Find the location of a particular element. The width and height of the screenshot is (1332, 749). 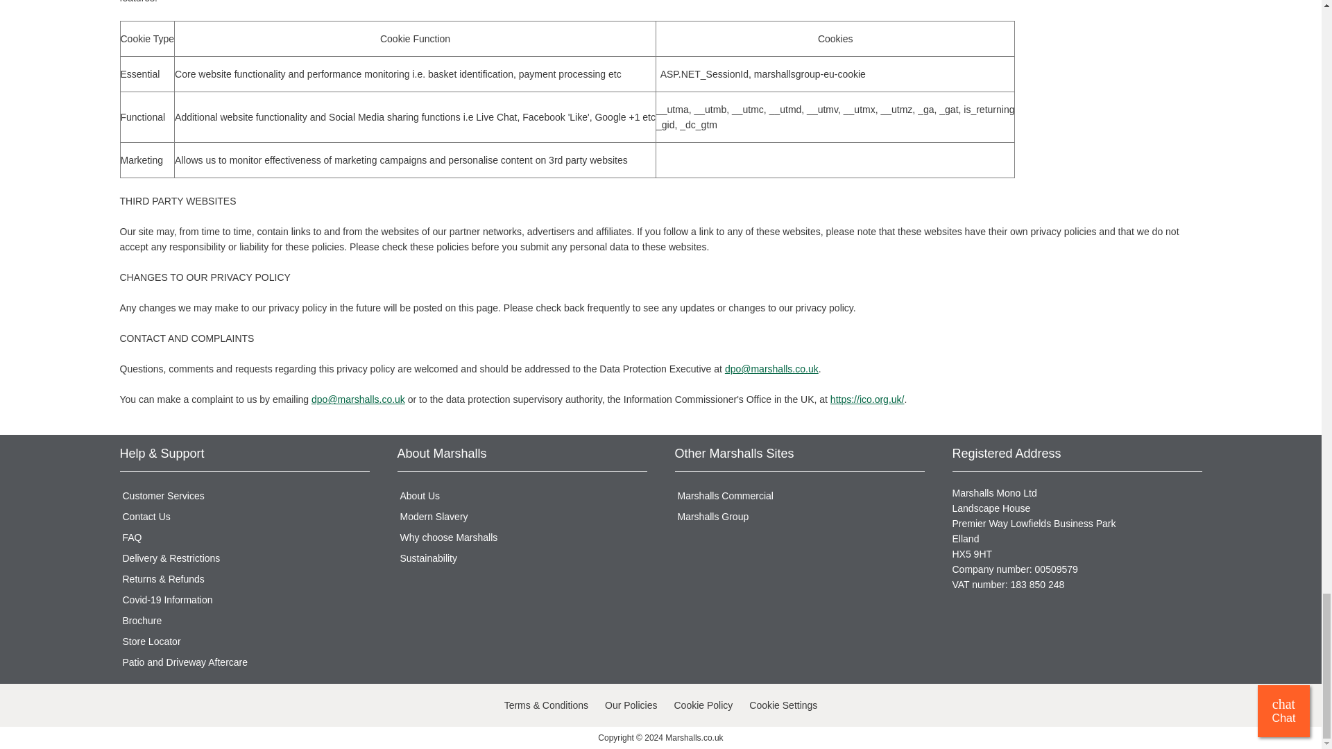

Maestro is located at coordinates (278, 707).